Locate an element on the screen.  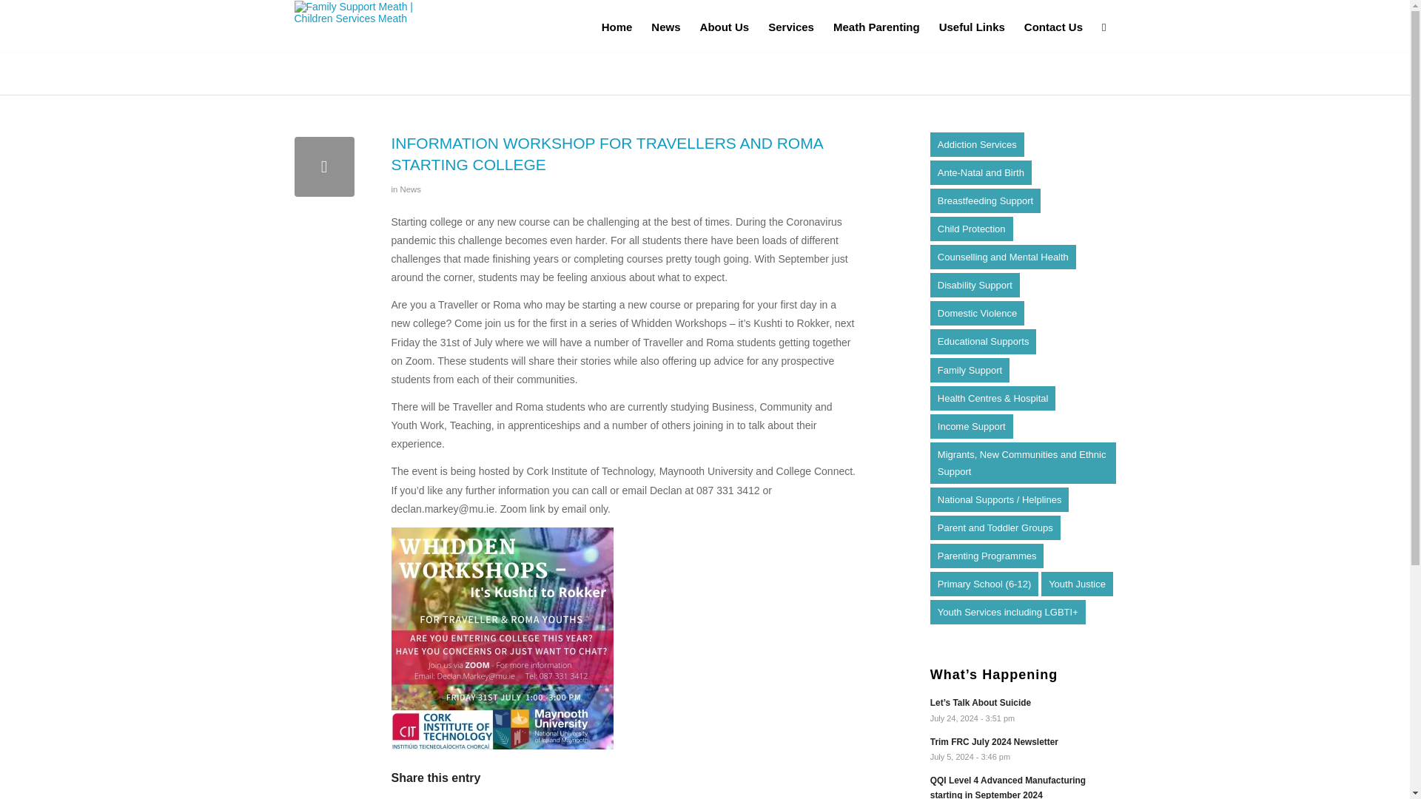
Blog - Latest News is located at coordinates (343, 73).